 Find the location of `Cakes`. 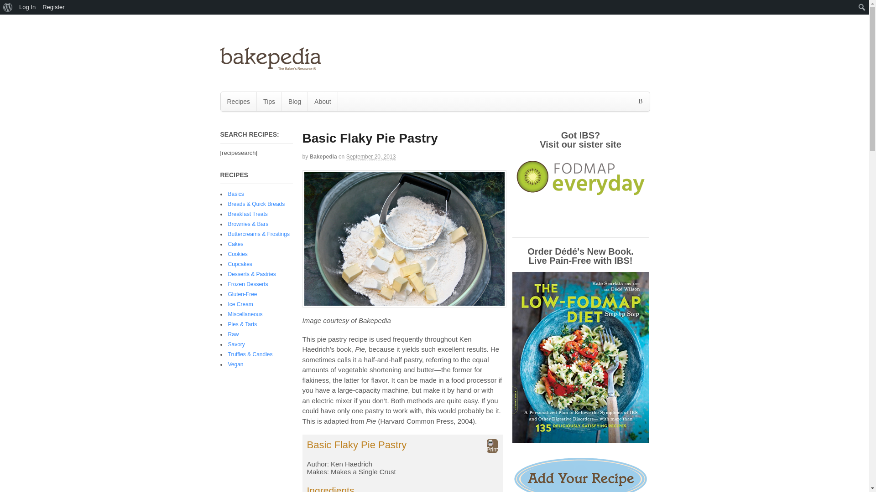

Cakes is located at coordinates (235, 244).